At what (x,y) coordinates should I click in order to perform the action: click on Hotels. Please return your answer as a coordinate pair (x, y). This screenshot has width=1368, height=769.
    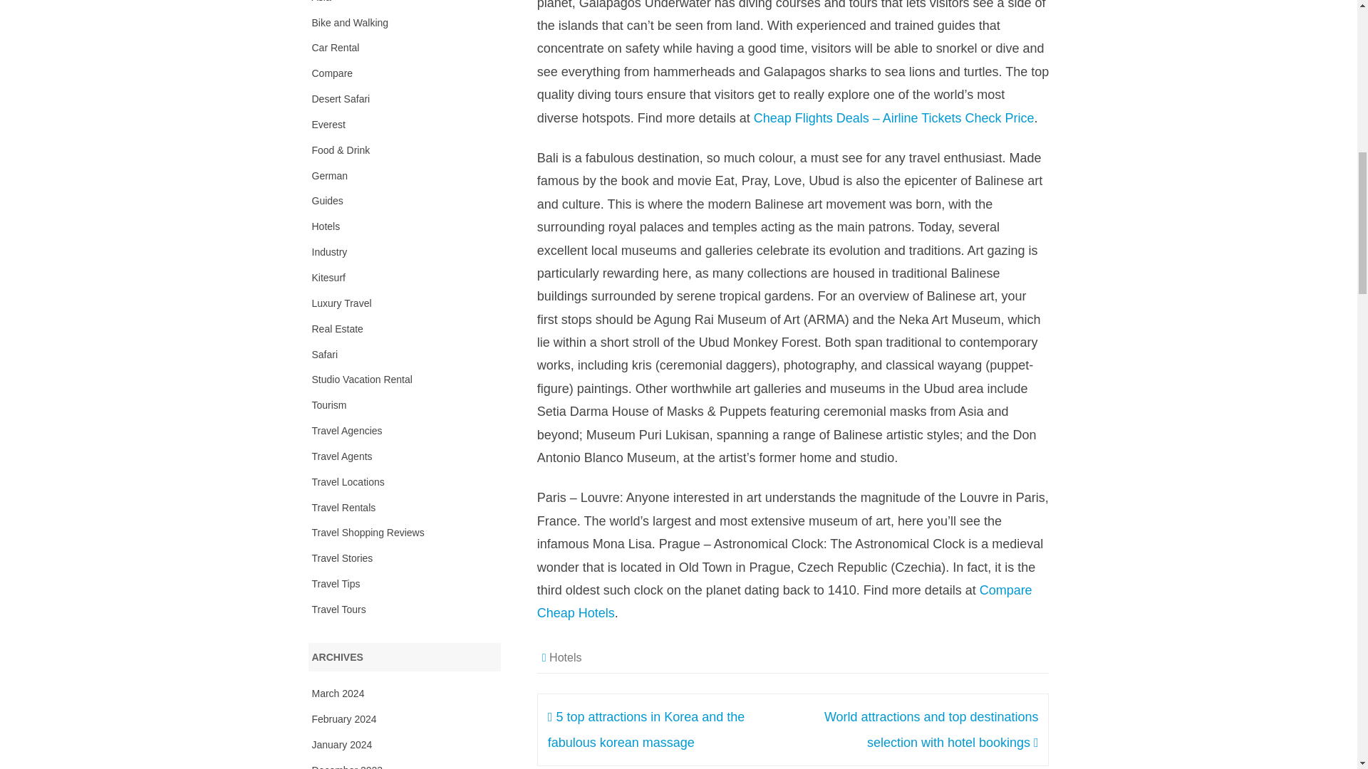
    Looking at the image, I should click on (566, 657).